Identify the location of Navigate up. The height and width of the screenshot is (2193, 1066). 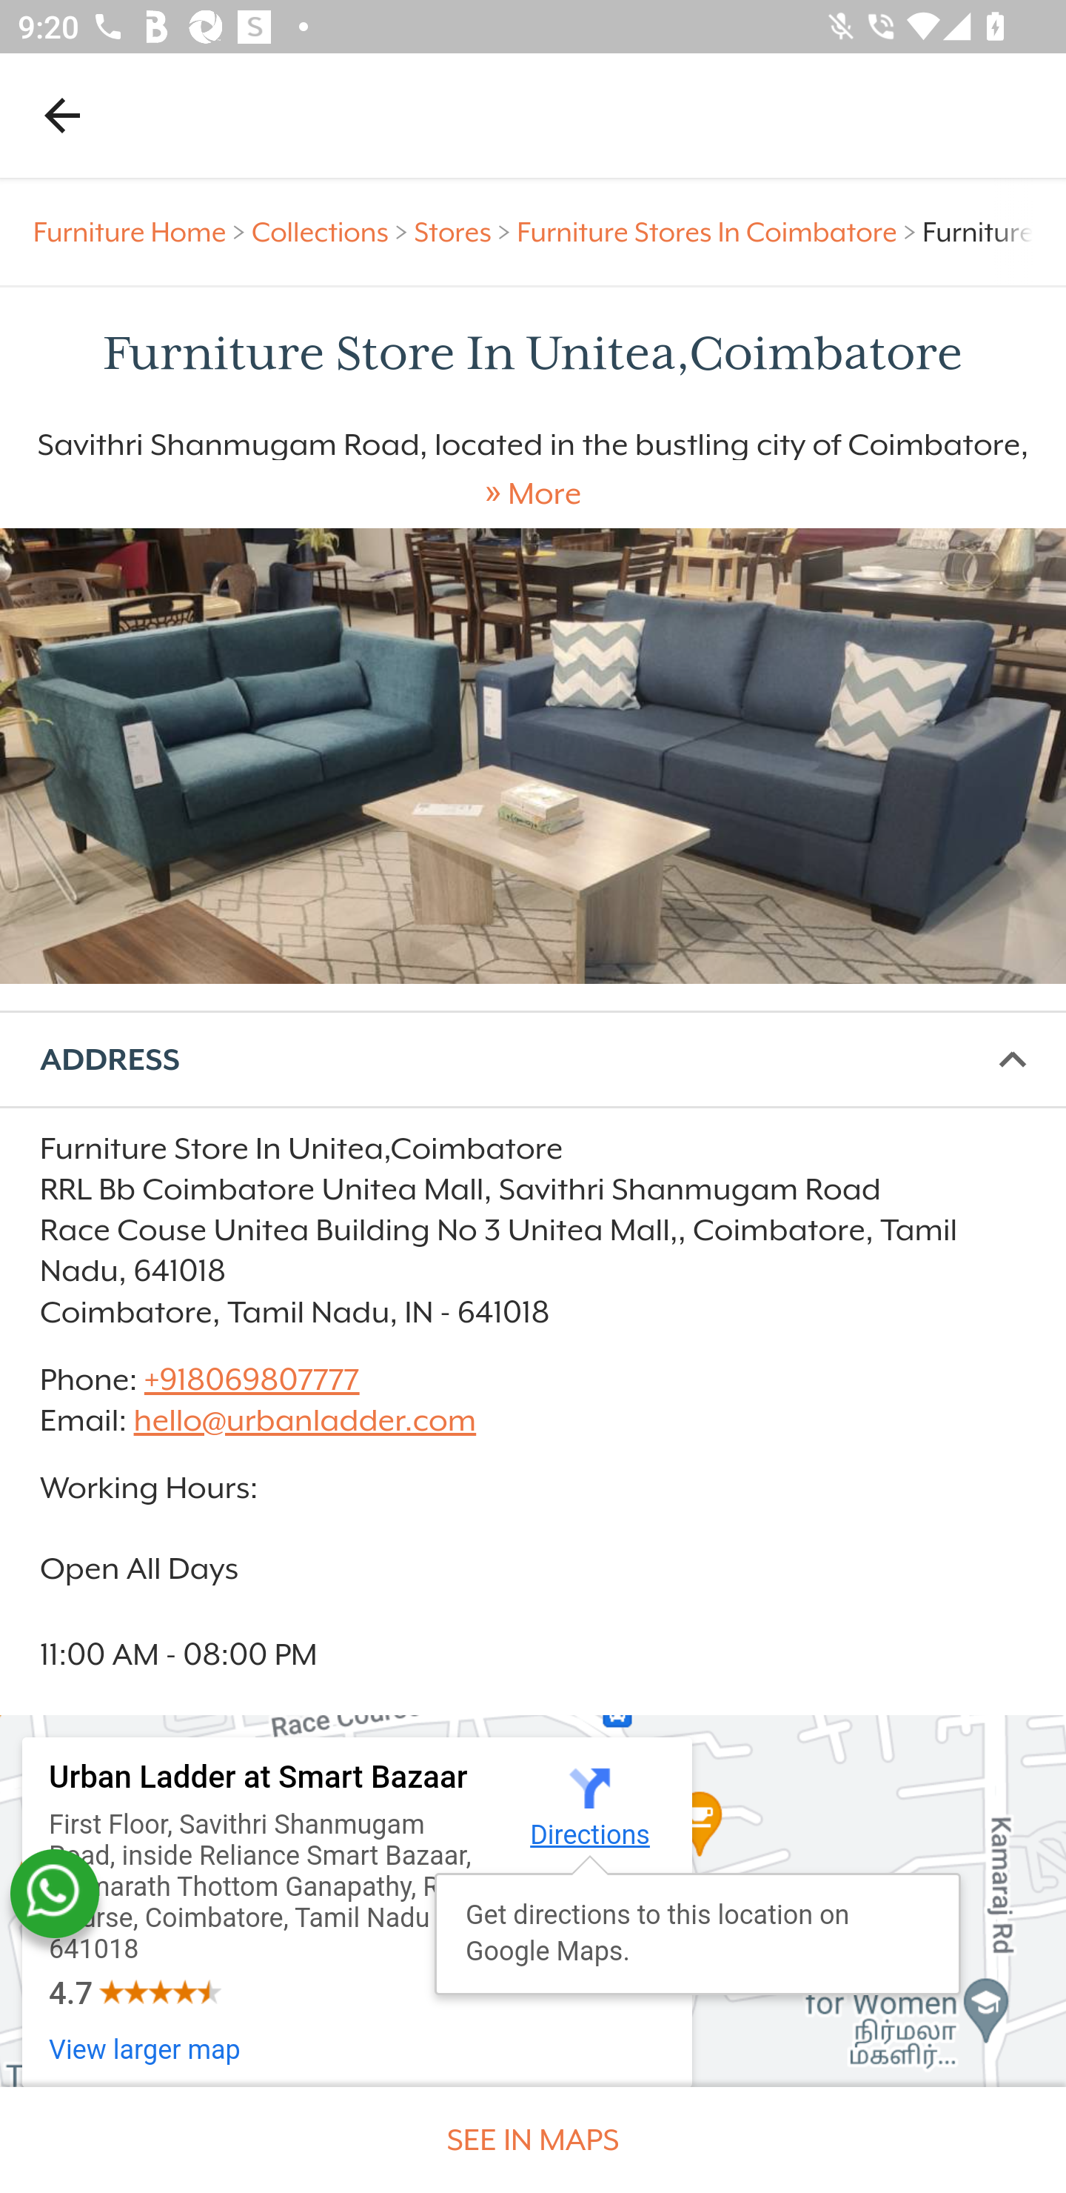
(62, 115).